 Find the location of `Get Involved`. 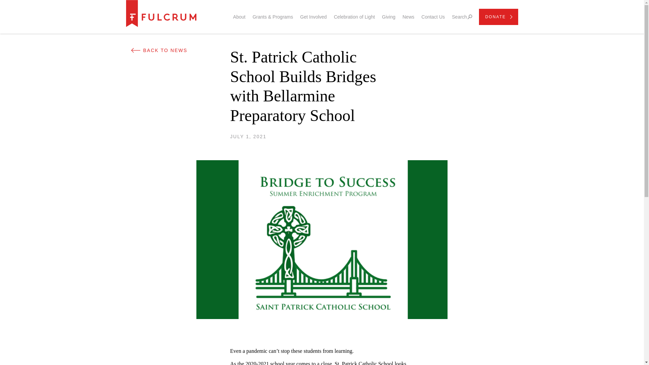

Get Involved is located at coordinates (313, 17).